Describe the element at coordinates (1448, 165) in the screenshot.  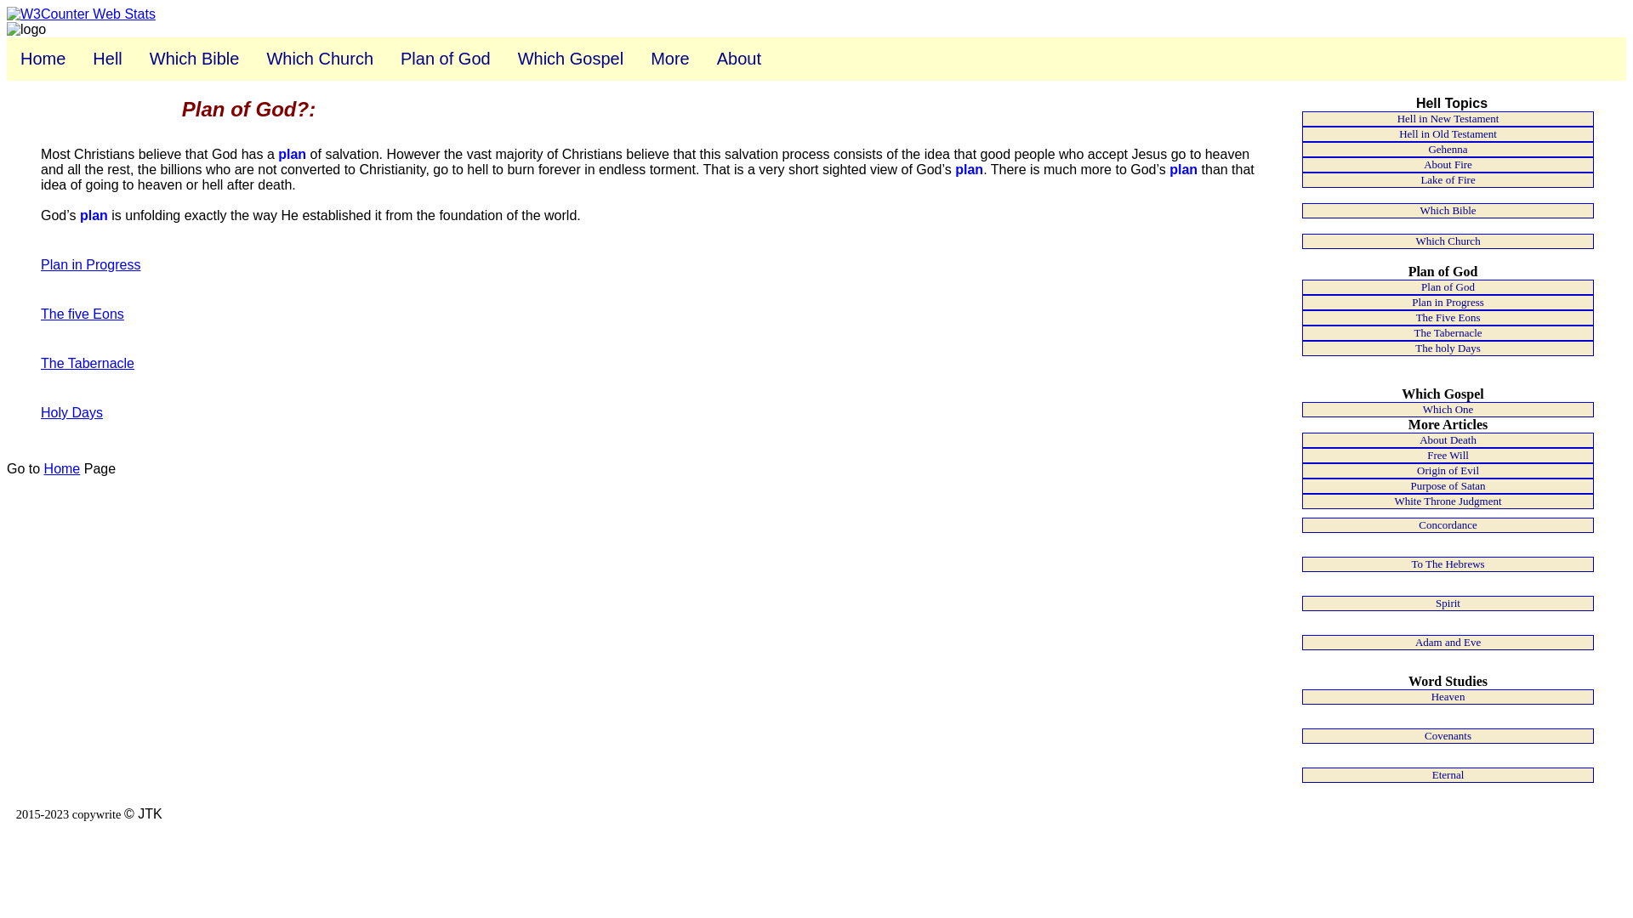
I see `About Fire` at that location.